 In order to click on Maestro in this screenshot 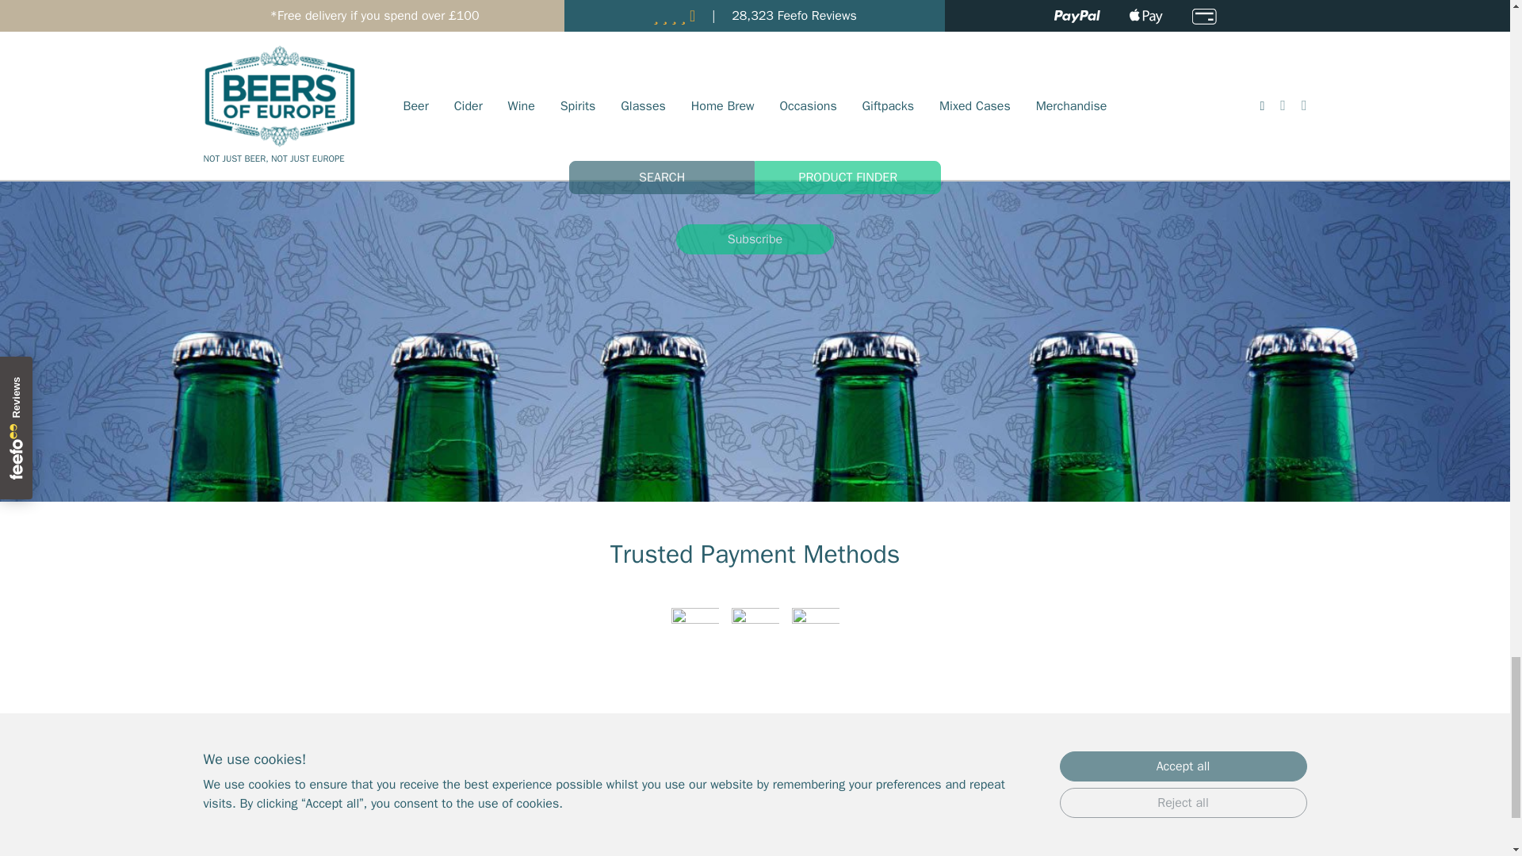, I will do `click(815, 631)`.